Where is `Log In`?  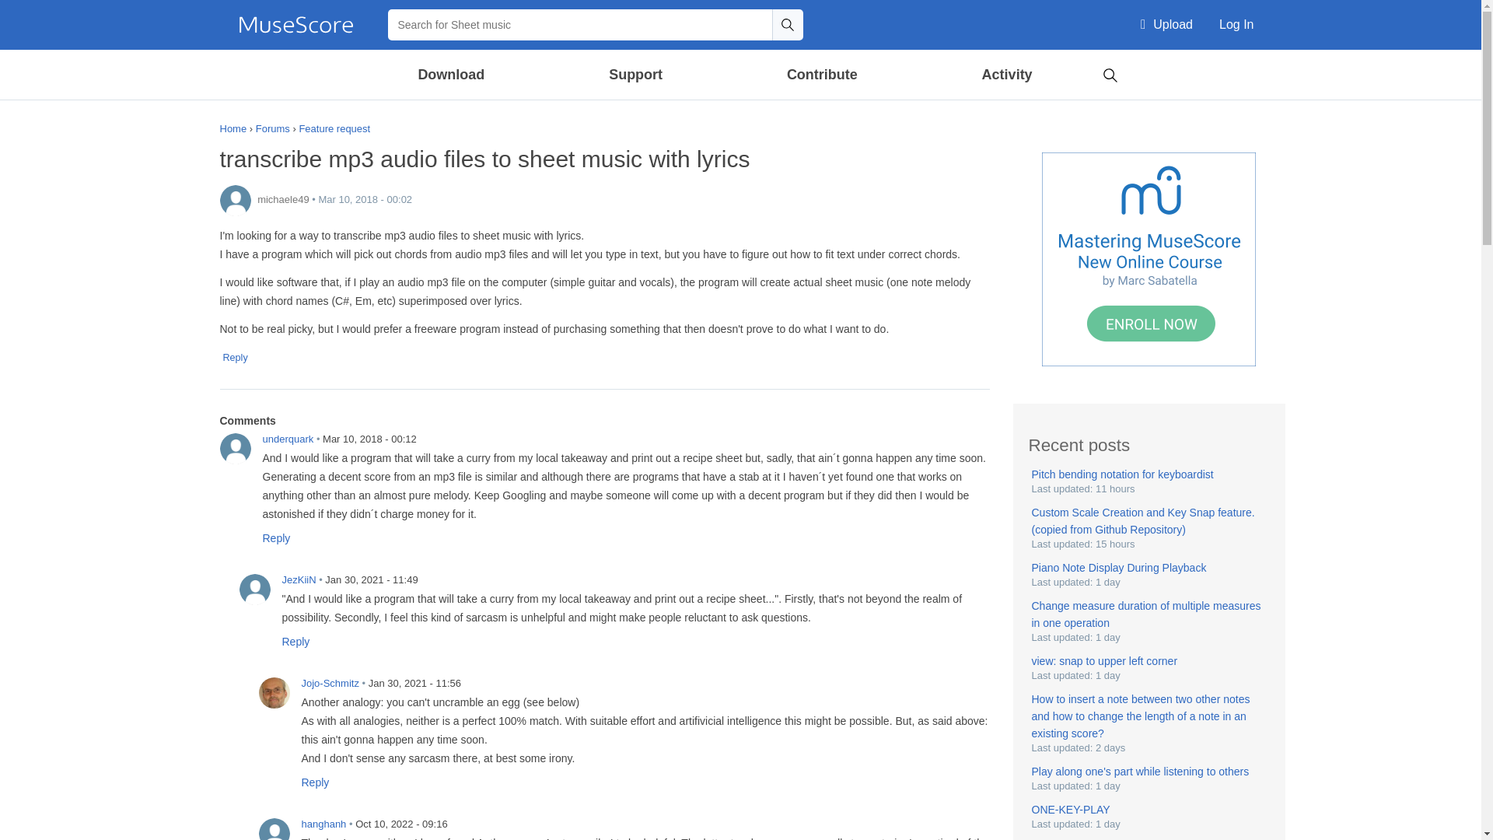 Log In is located at coordinates (1236, 25).